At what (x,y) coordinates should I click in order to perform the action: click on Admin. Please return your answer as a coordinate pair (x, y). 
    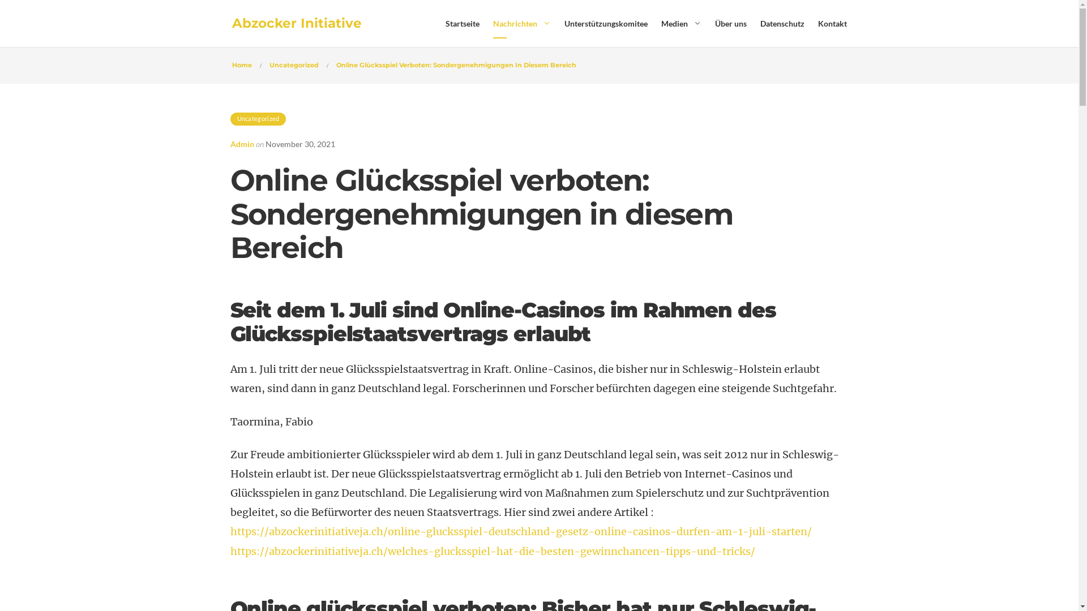
    Looking at the image, I should click on (242, 144).